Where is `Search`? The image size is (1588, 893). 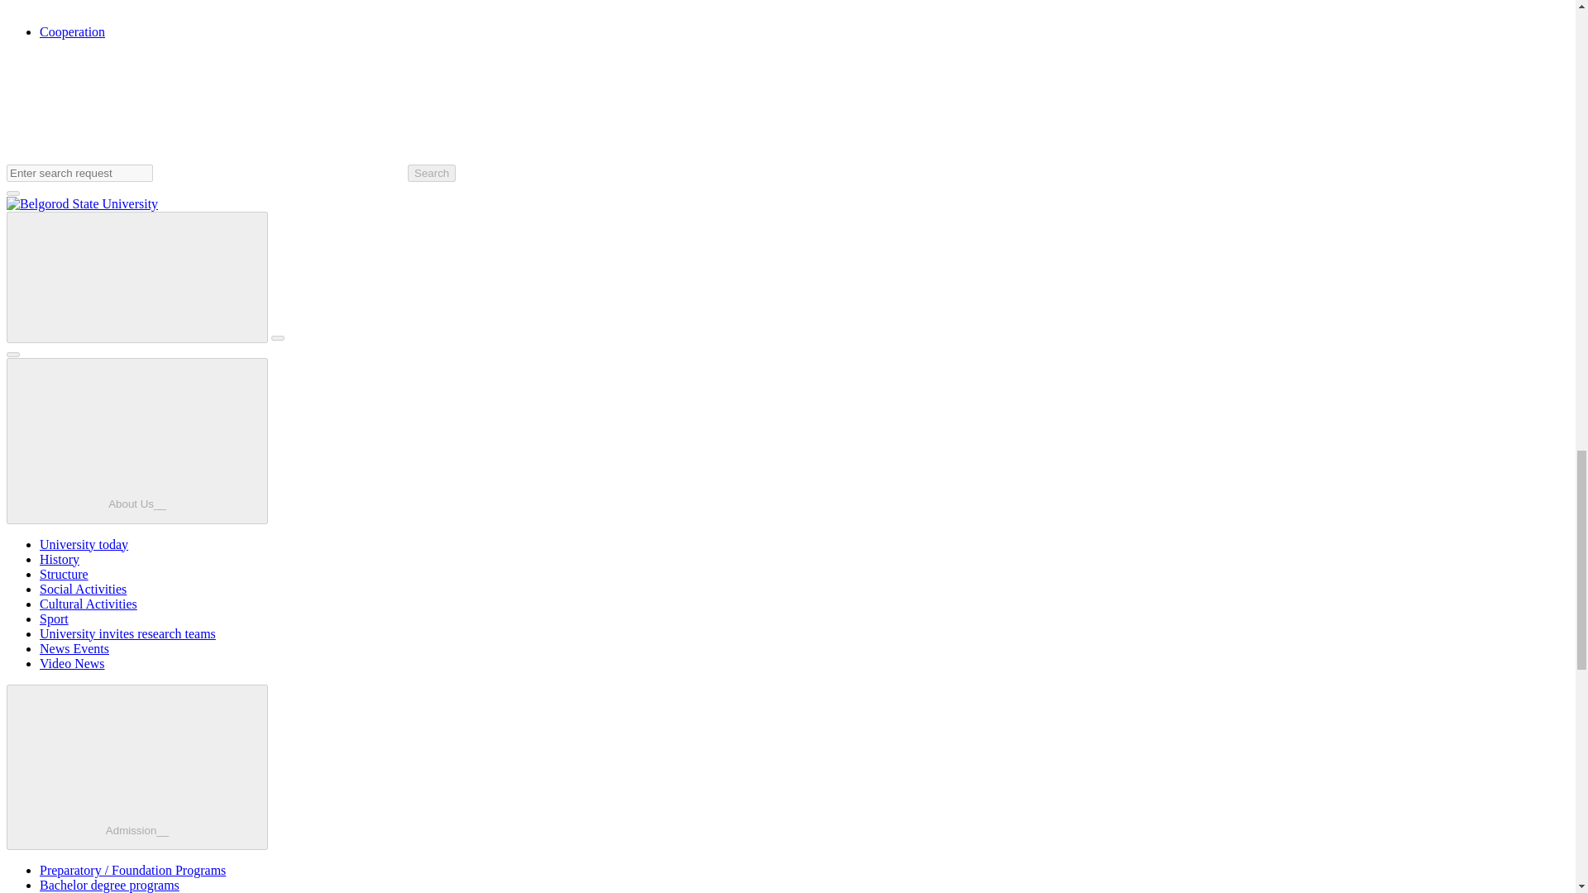 Search is located at coordinates (432, 173).